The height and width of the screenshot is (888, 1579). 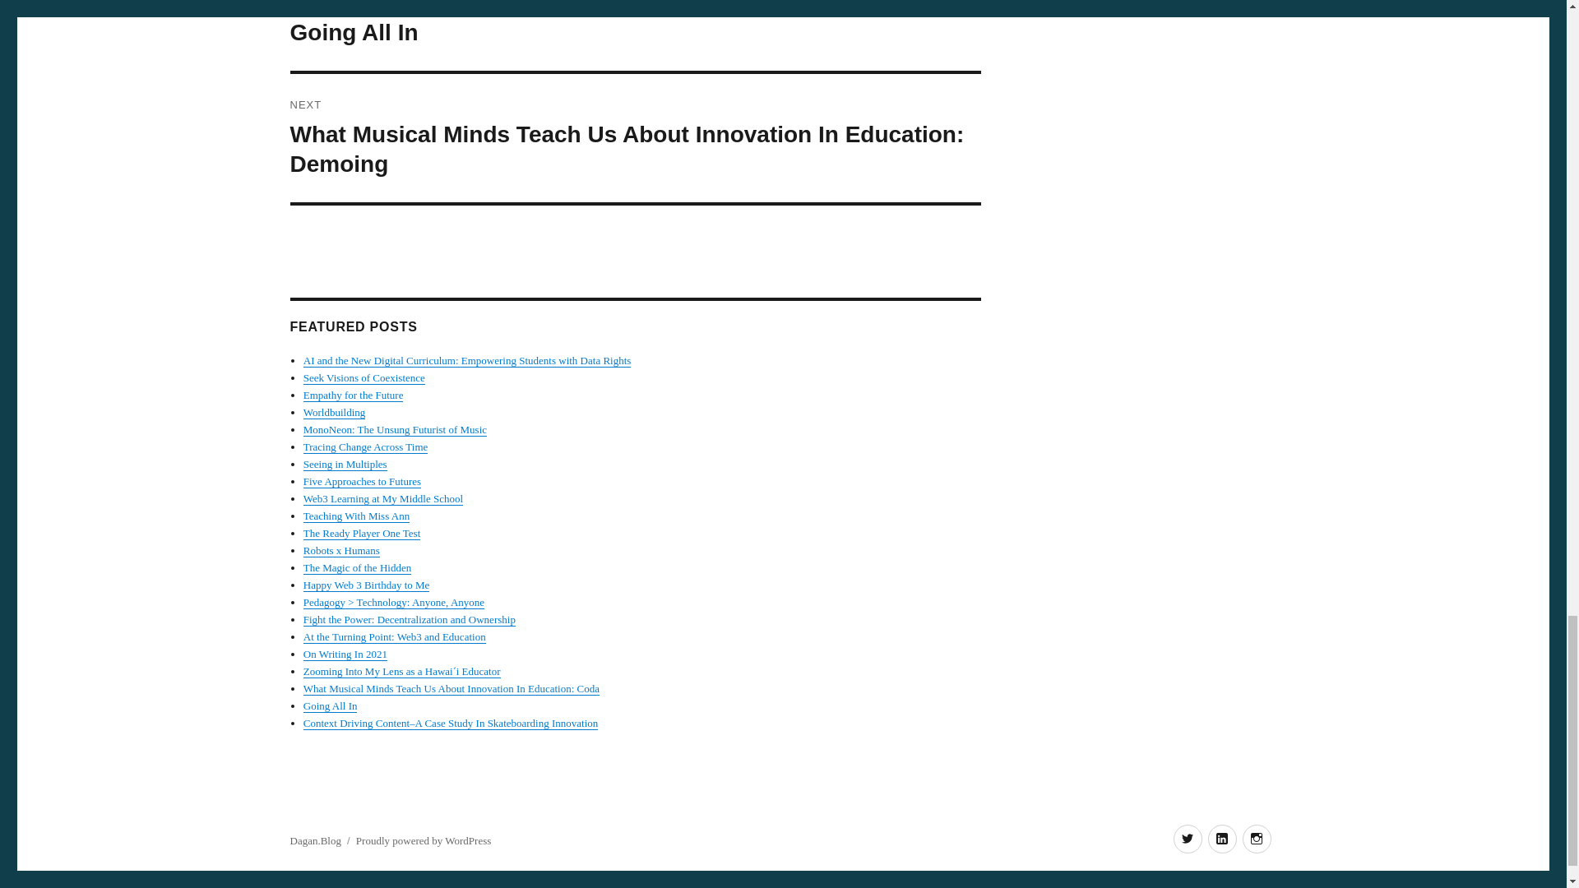 What do you see at coordinates (355, 516) in the screenshot?
I see `Teaching With Miss Ann` at bounding box center [355, 516].